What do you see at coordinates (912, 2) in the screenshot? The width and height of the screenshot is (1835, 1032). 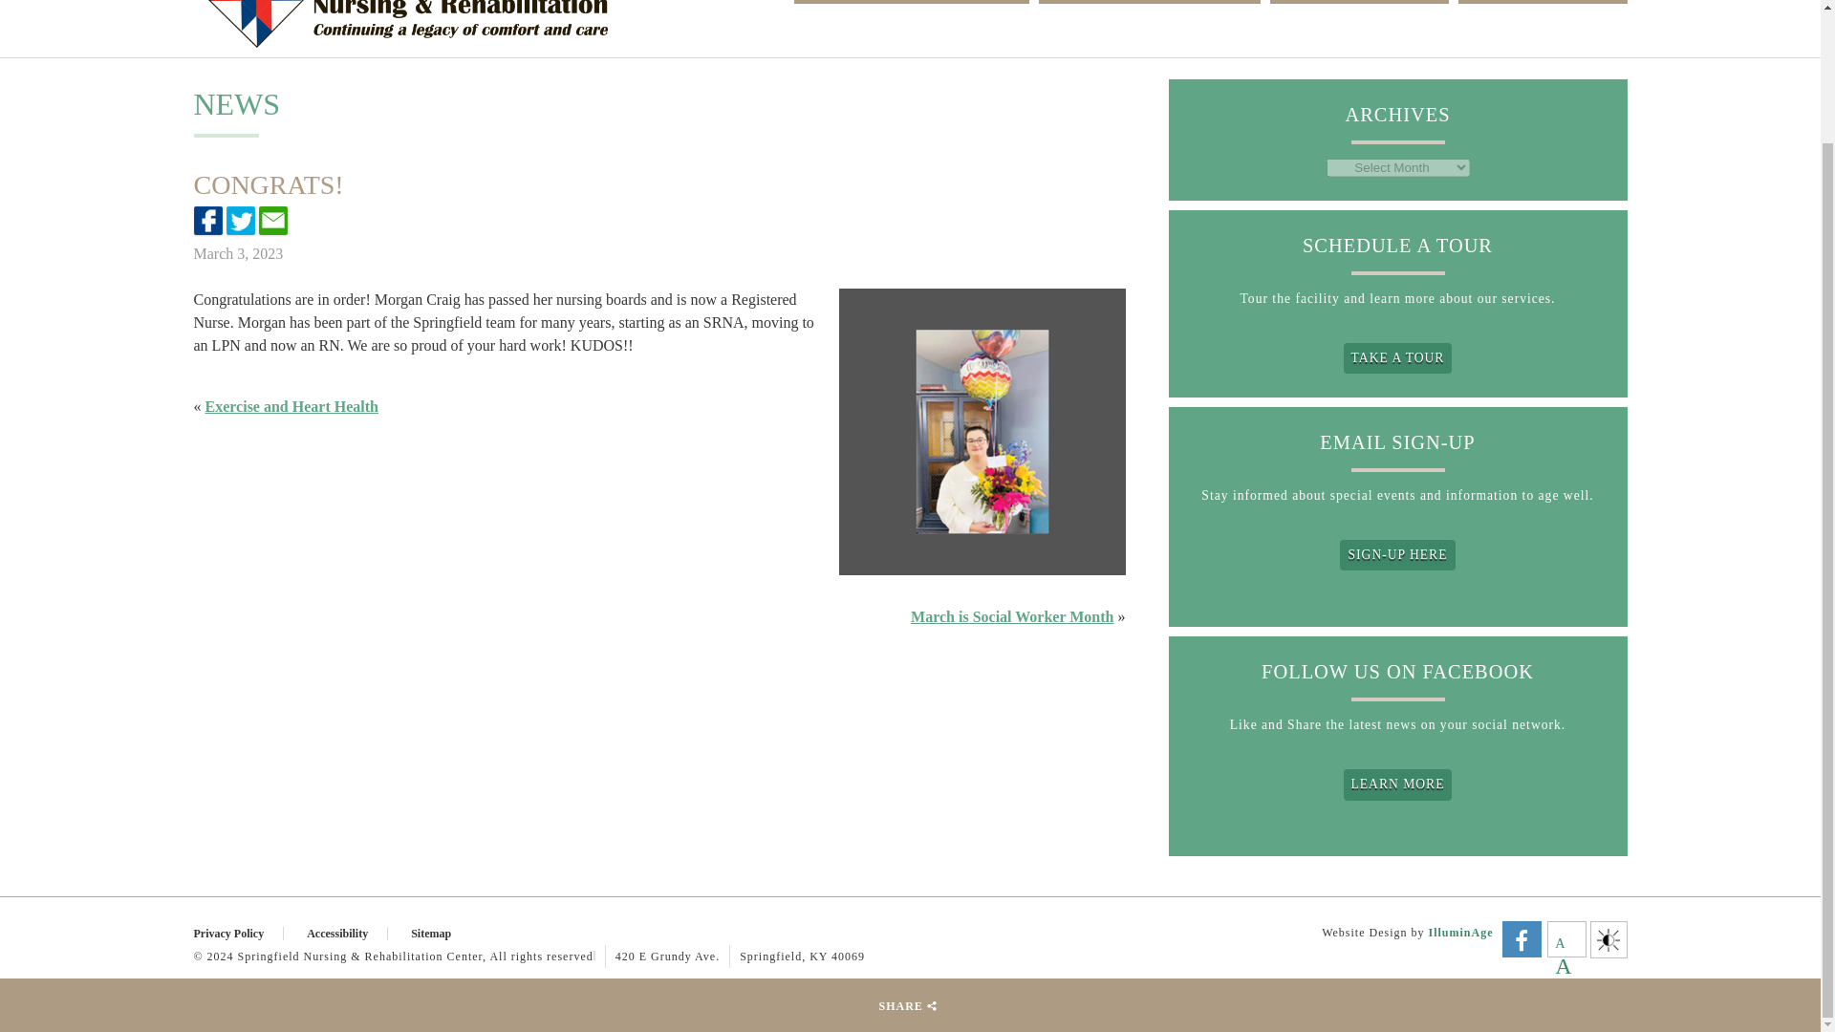 I see `SKILLED NURSING` at bounding box center [912, 2].